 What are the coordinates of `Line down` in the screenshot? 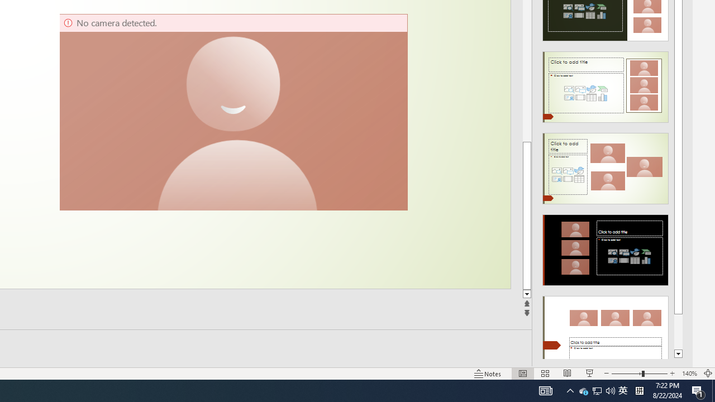 It's located at (527, 294).